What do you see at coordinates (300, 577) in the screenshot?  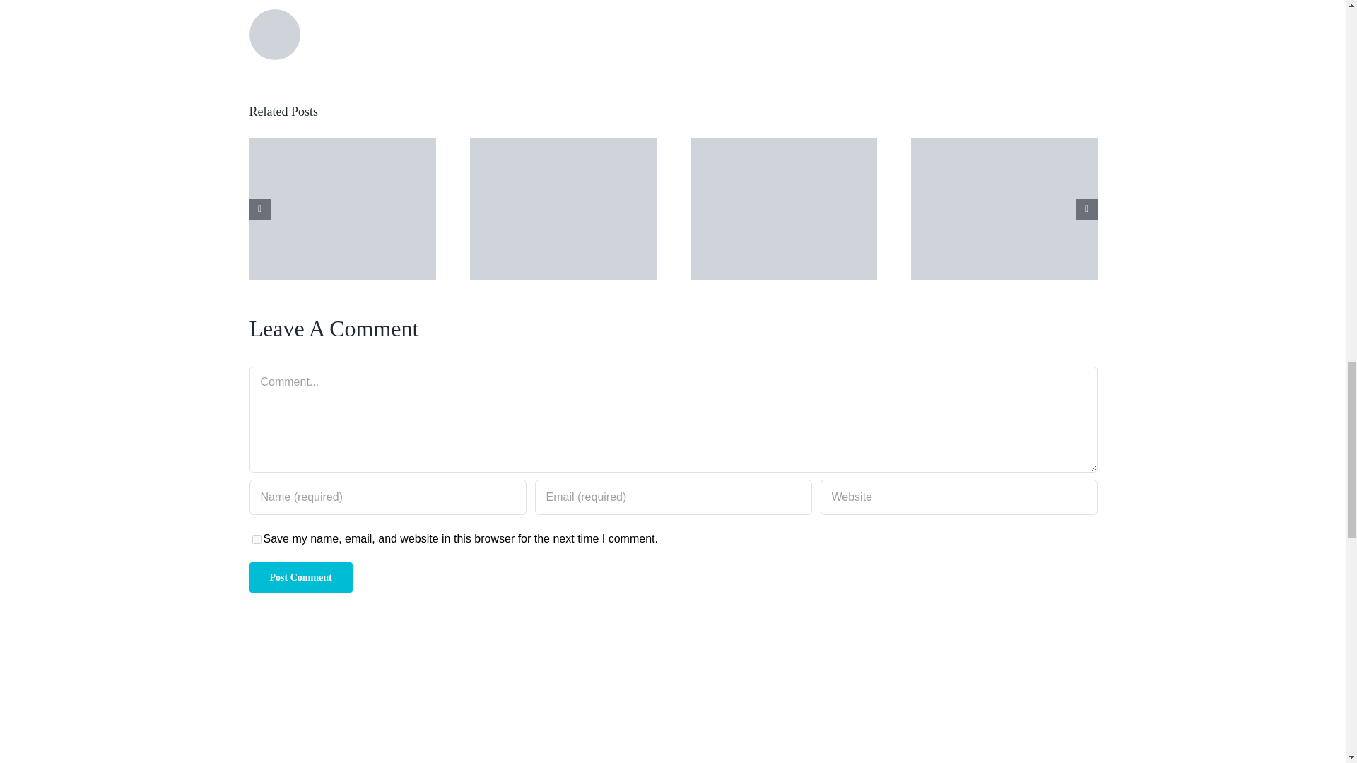 I see `Post Comment` at bounding box center [300, 577].